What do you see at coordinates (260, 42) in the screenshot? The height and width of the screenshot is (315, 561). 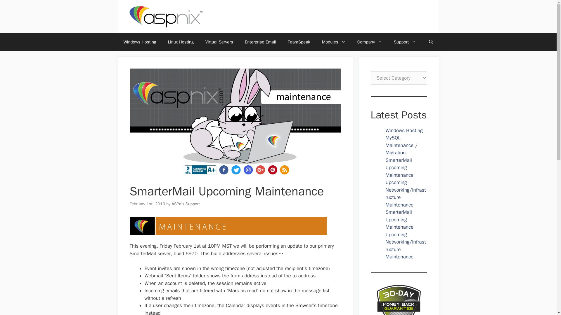 I see `Enterprise Email` at bounding box center [260, 42].